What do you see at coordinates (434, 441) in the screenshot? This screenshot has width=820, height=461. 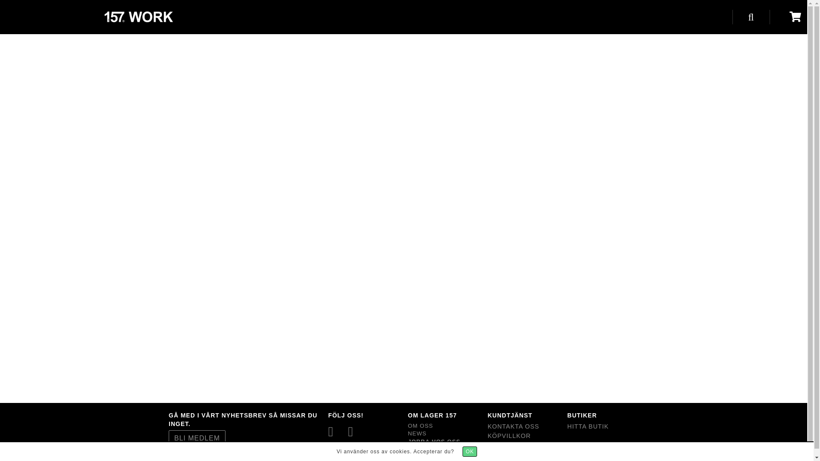 I see `JOBBA HOS OSS` at bounding box center [434, 441].